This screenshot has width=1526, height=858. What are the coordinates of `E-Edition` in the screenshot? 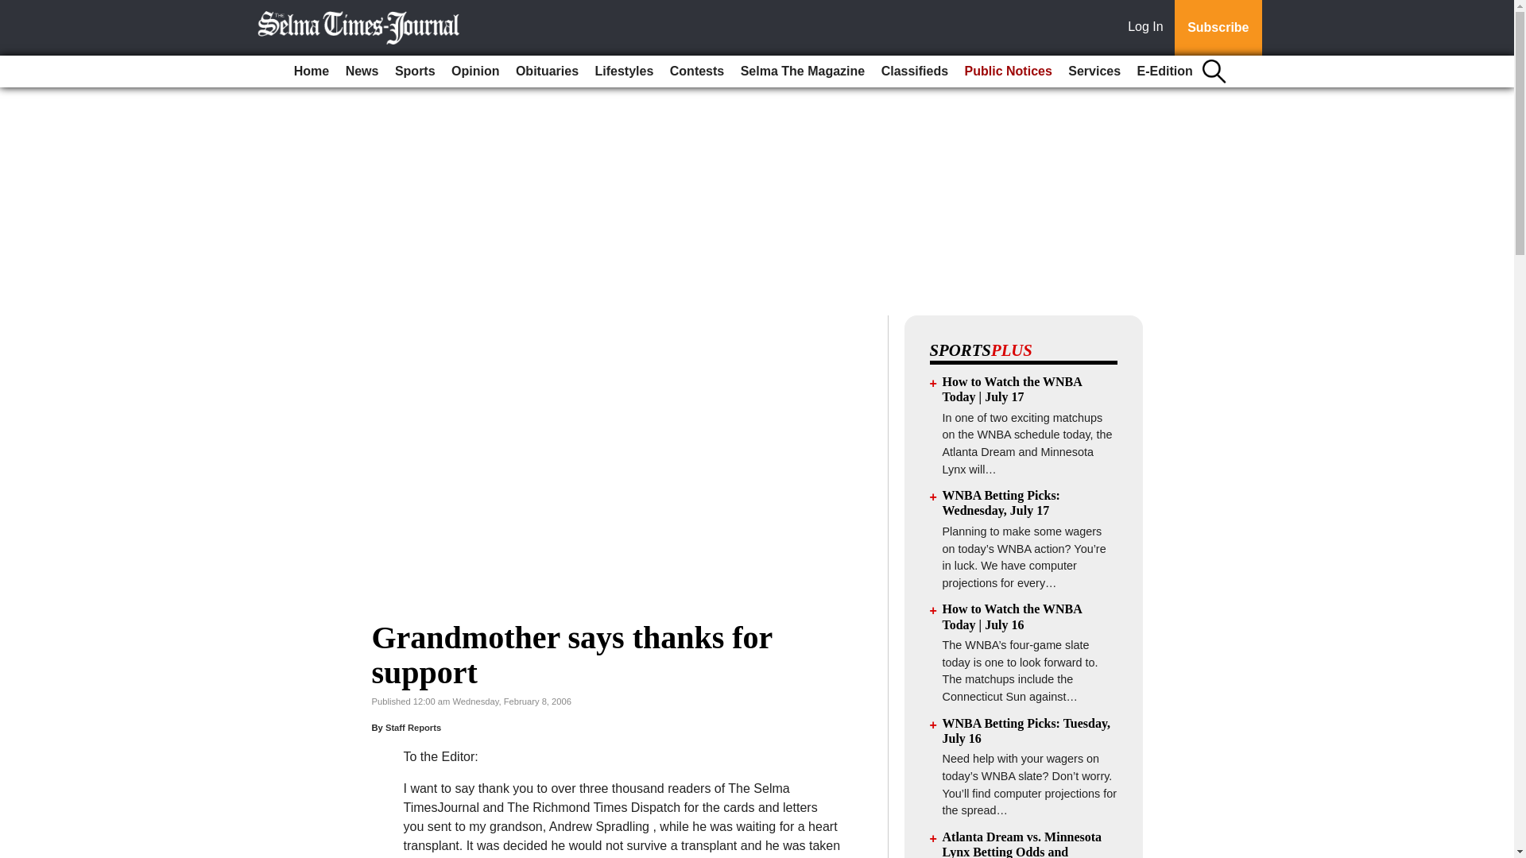 It's located at (1165, 71).